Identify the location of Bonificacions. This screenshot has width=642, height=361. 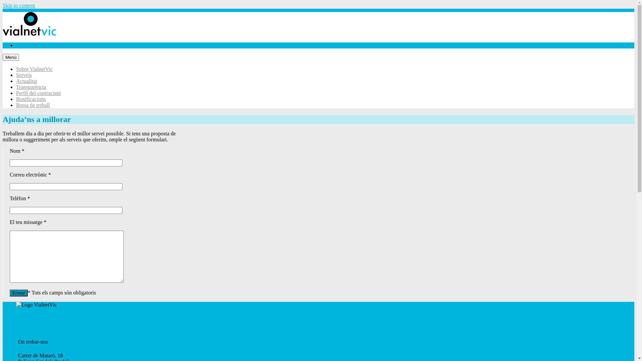
(31, 99).